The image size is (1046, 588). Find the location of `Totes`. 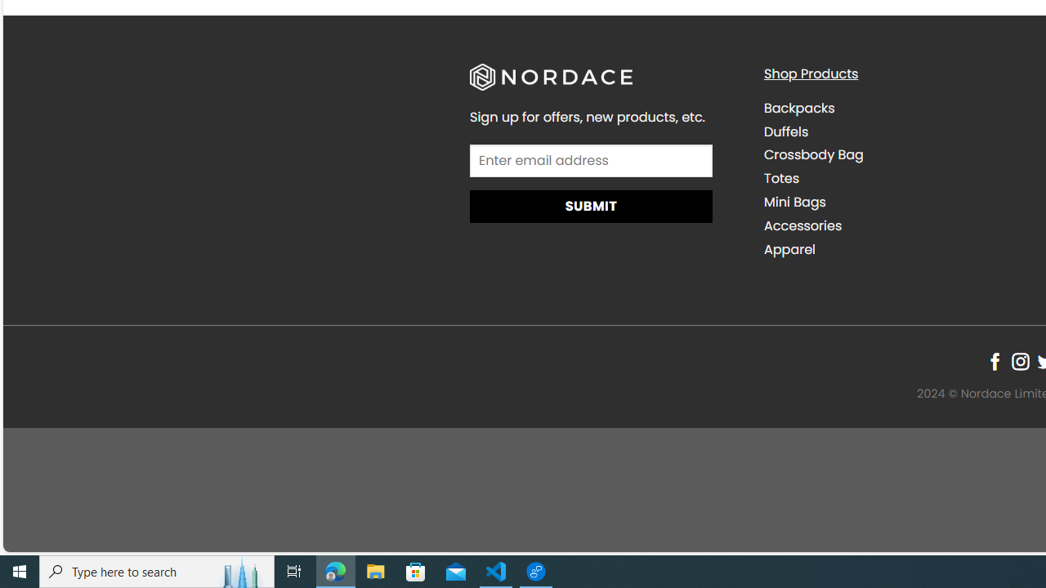

Totes is located at coordinates (898, 178).